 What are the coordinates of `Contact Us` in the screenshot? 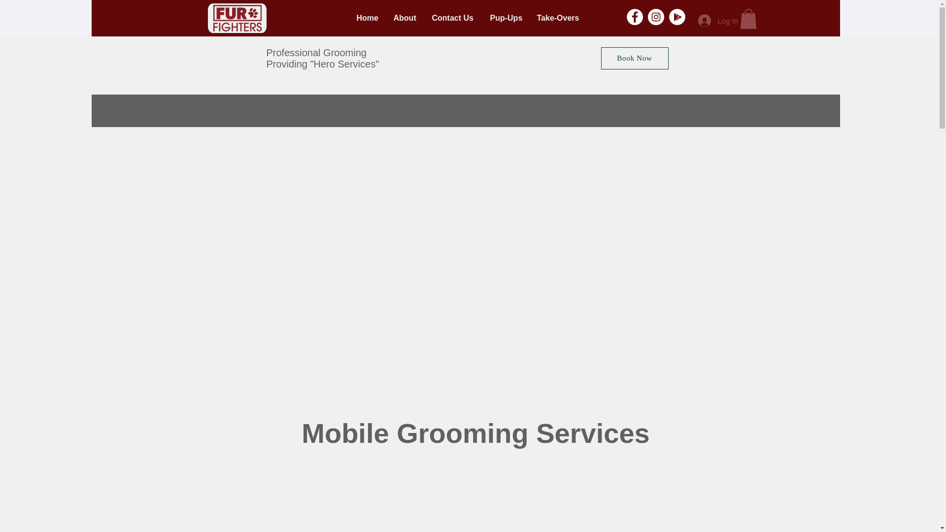 It's located at (453, 18).